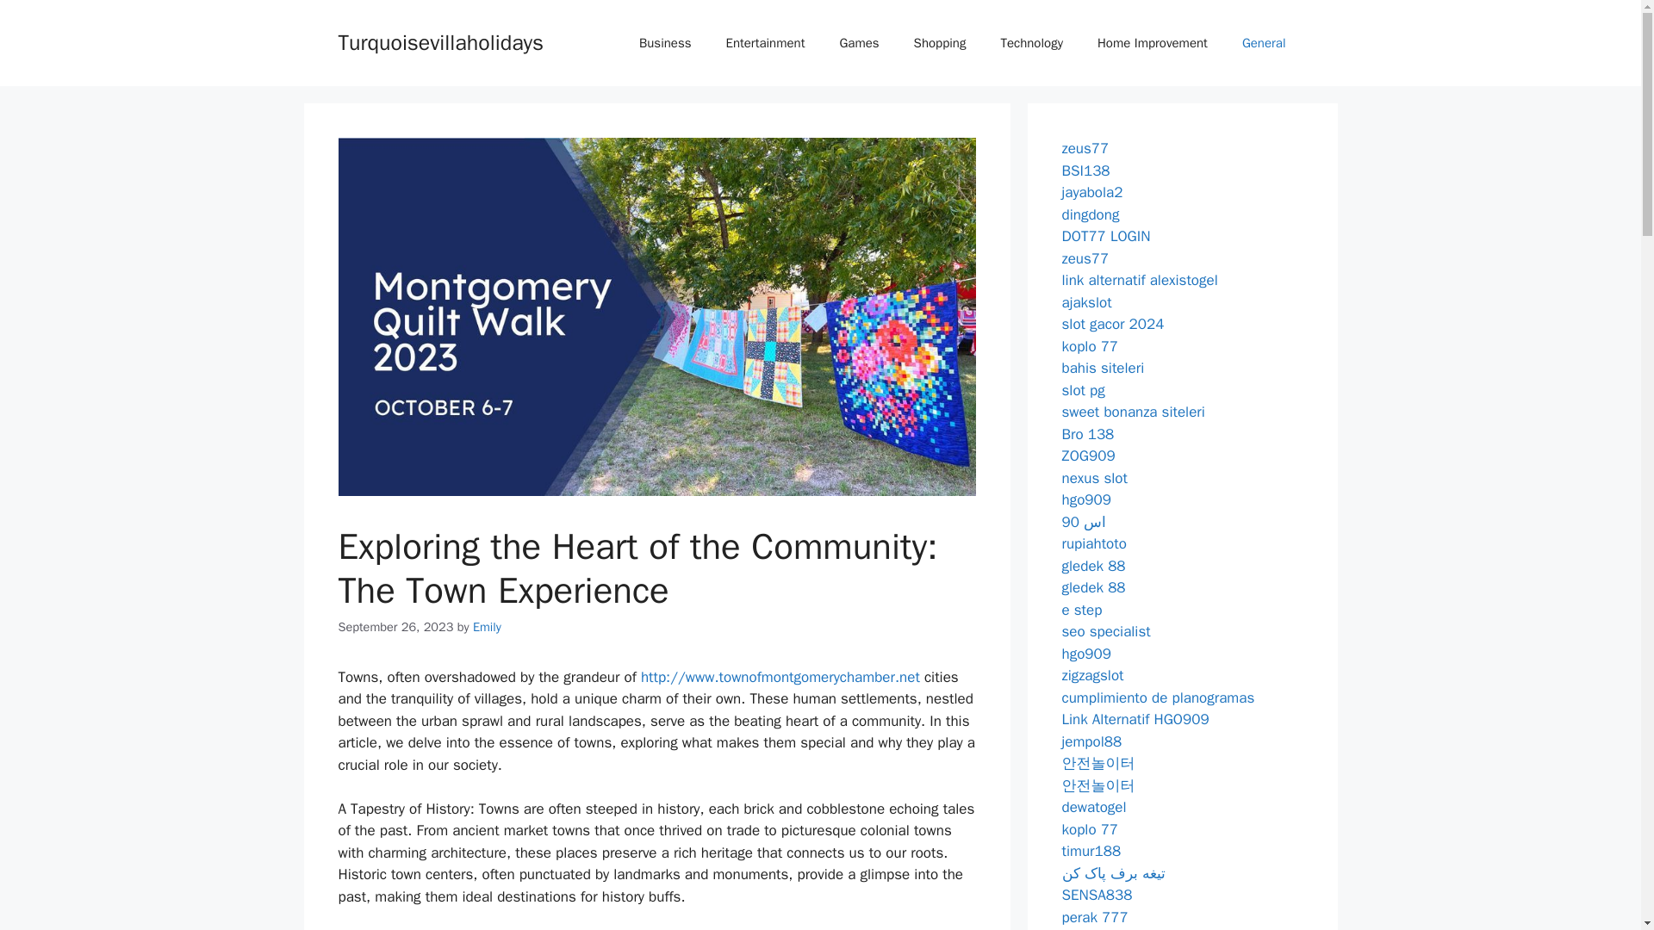  I want to click on Emily, so click(487, 627).